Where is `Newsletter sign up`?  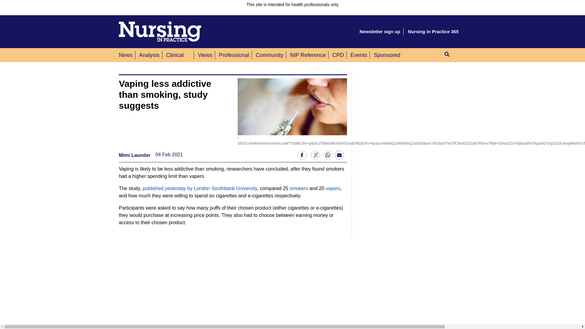 Newsletter sign up is located at coordinates (380, 32).